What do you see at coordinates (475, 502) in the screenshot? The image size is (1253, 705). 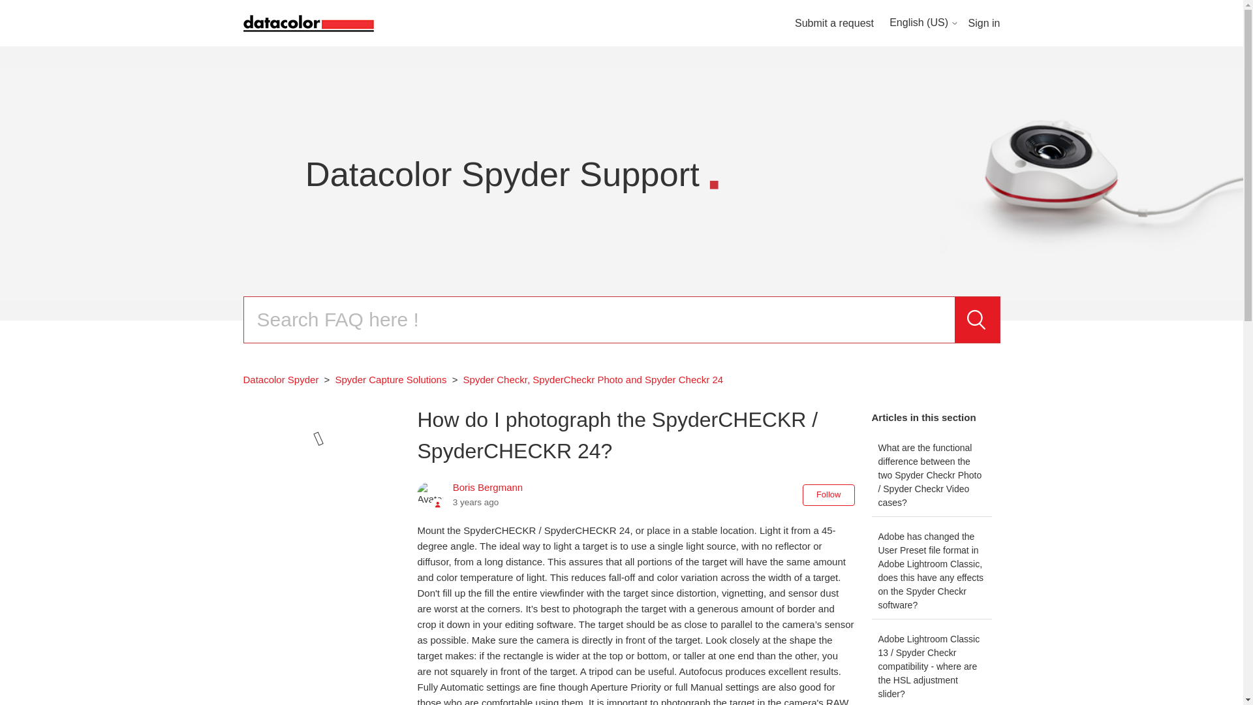 I see `2021-09-08 21:56` at bounding box center [475, 502].